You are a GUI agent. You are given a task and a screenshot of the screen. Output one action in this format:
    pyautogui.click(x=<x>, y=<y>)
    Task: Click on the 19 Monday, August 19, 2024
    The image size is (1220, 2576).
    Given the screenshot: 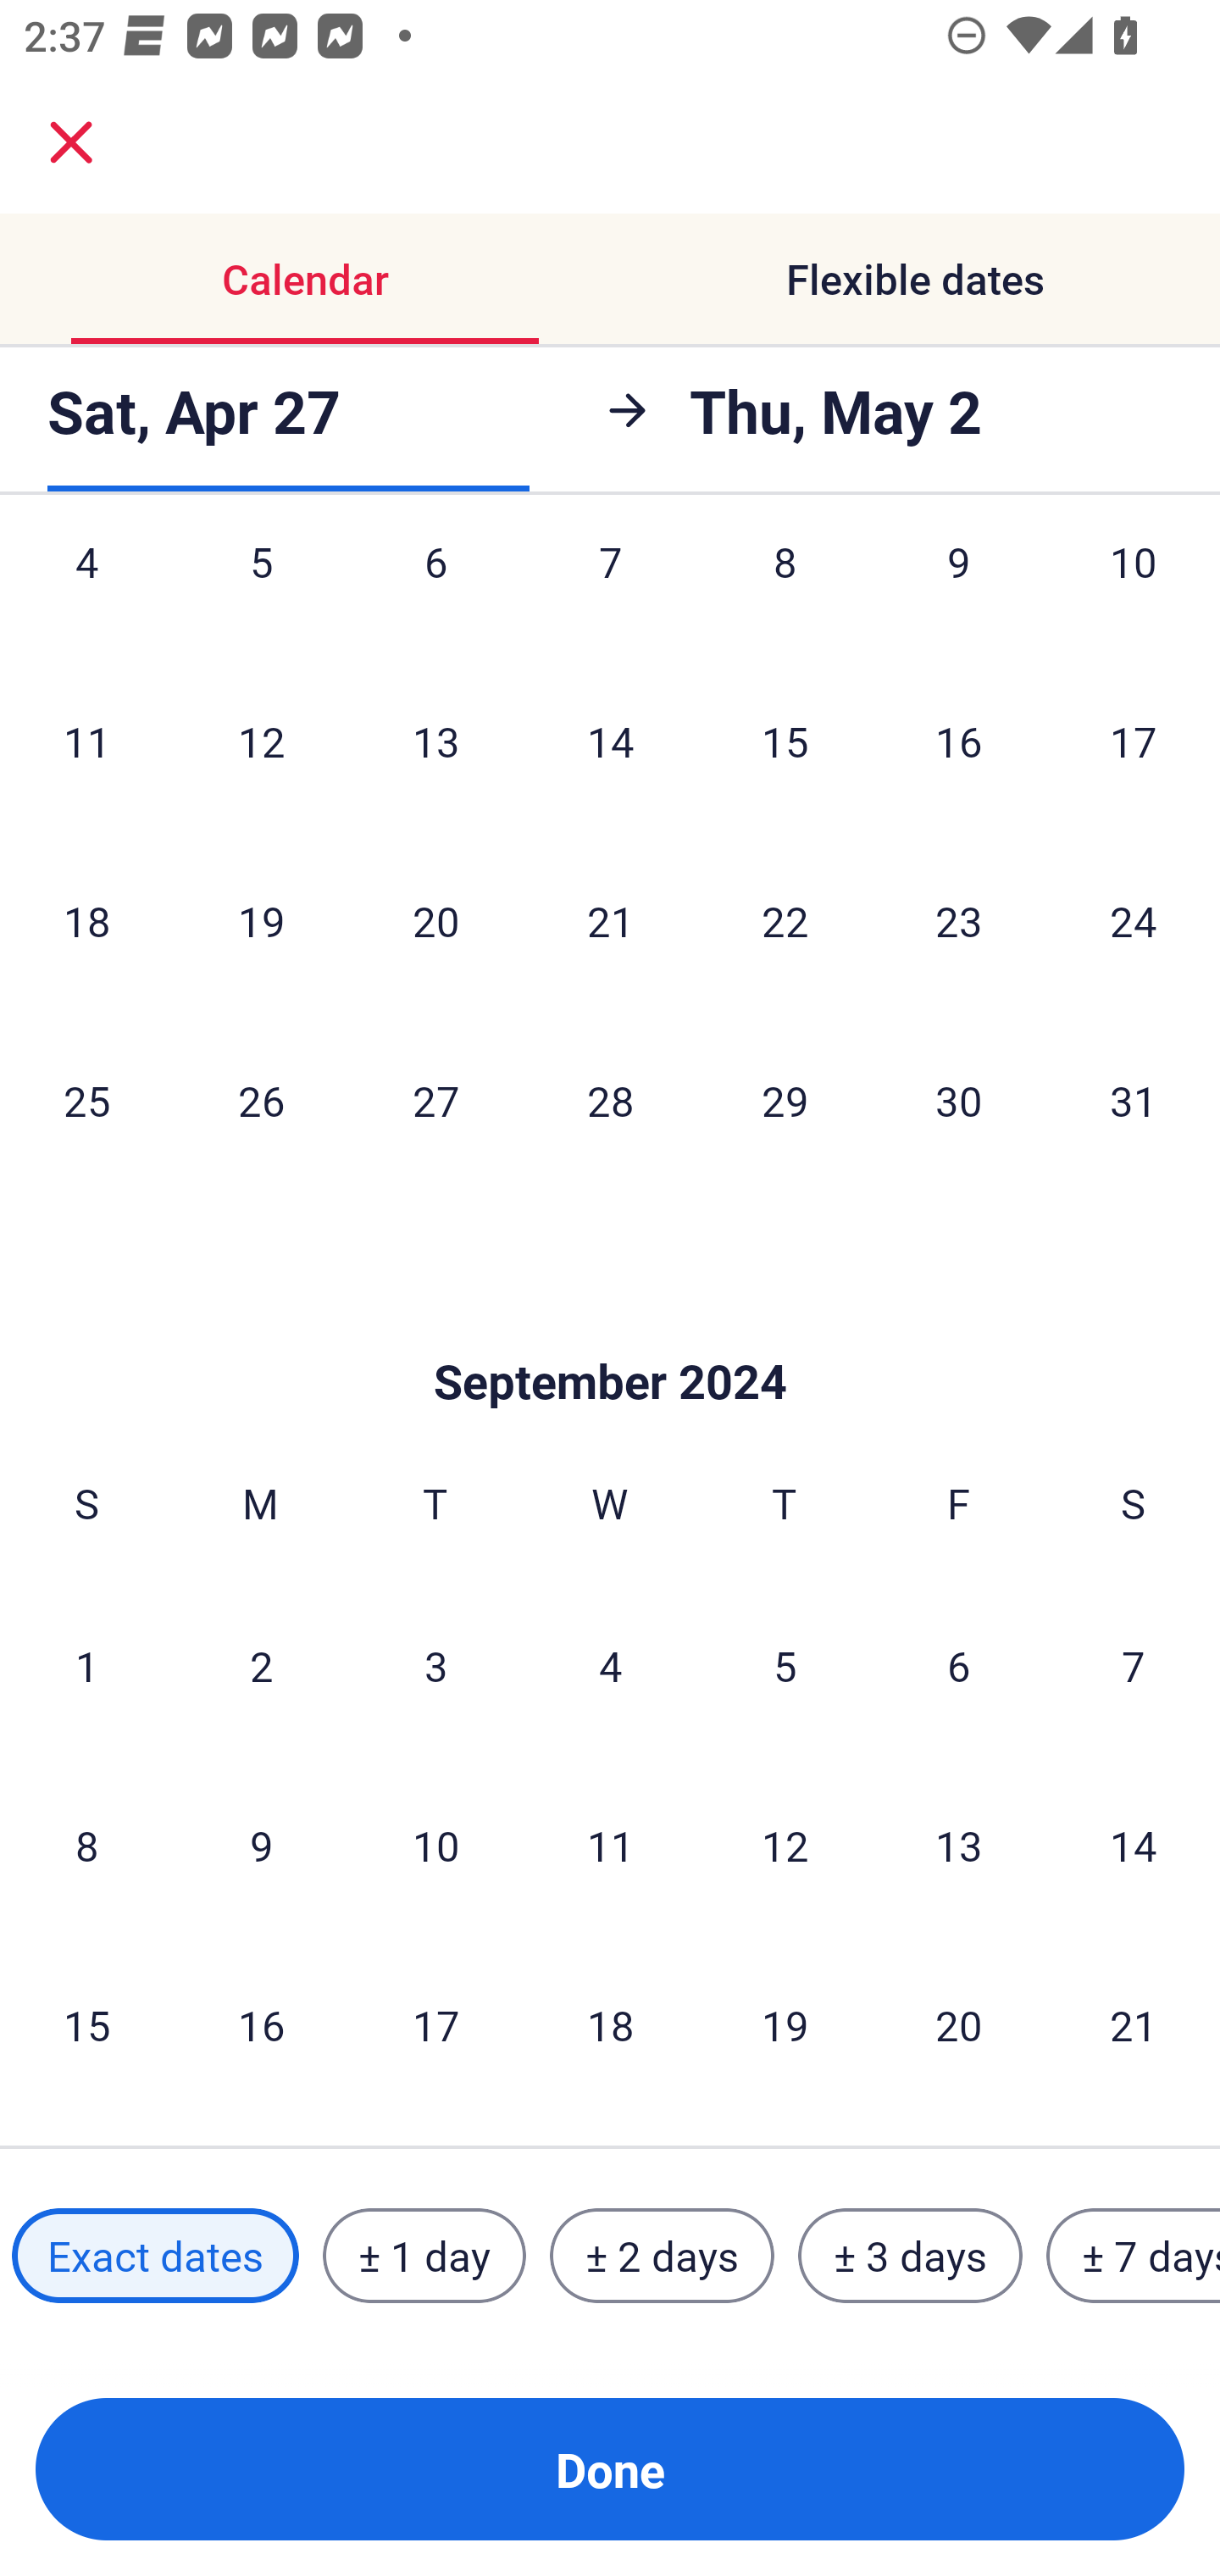 What is the action you would take?
    pyautogui.click(x=261, y=920)
    